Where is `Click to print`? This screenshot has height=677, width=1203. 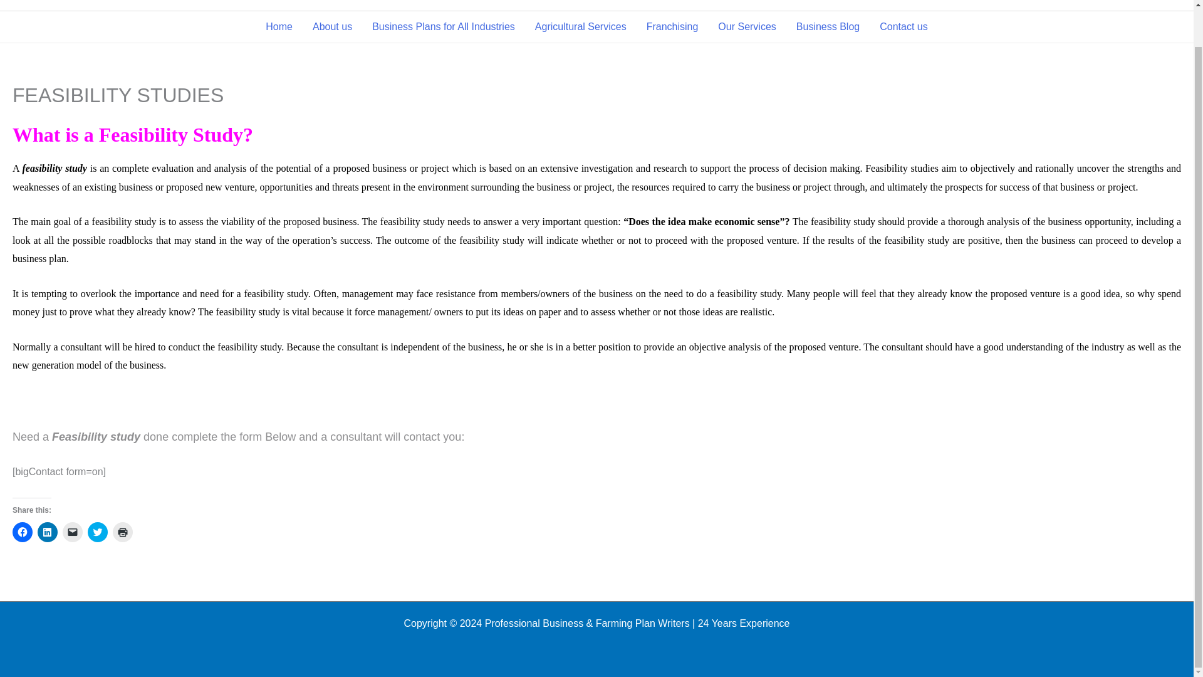 Click to print is located at coordinates (123, 532).